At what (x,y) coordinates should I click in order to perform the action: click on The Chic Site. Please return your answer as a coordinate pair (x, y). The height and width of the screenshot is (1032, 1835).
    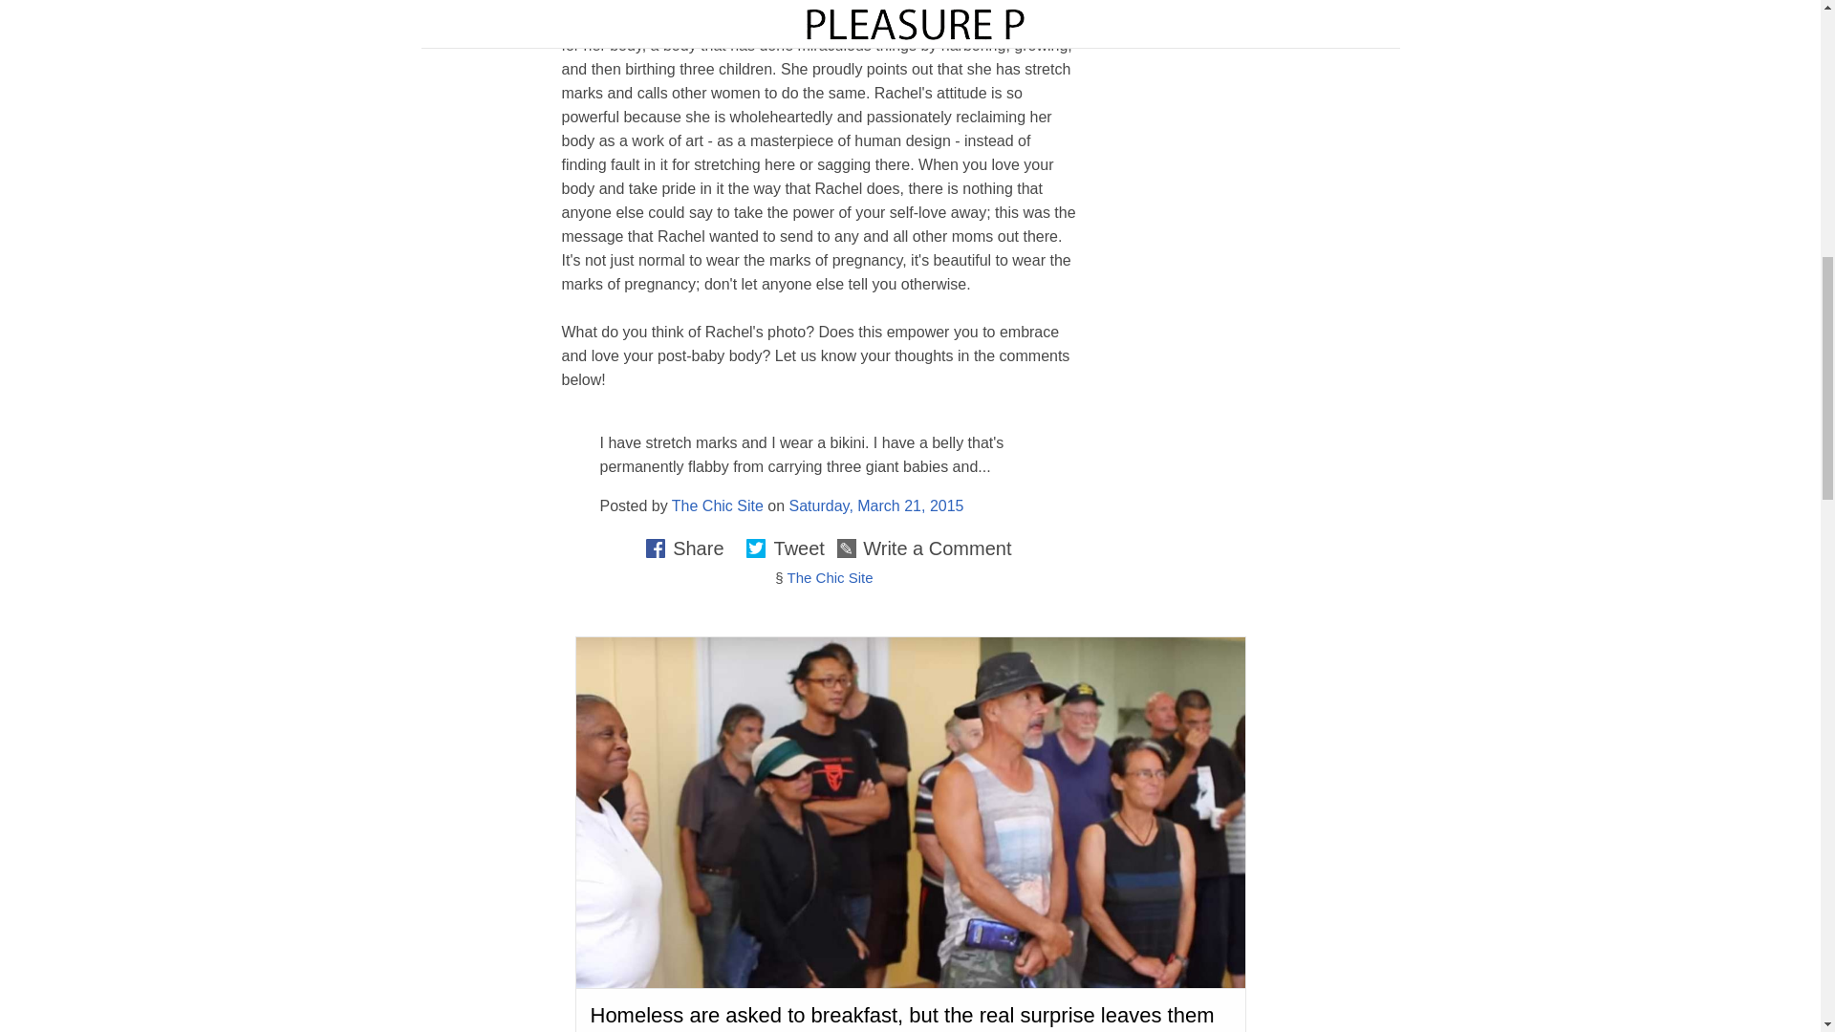
    Looking at the image, I should click on (717, 505).